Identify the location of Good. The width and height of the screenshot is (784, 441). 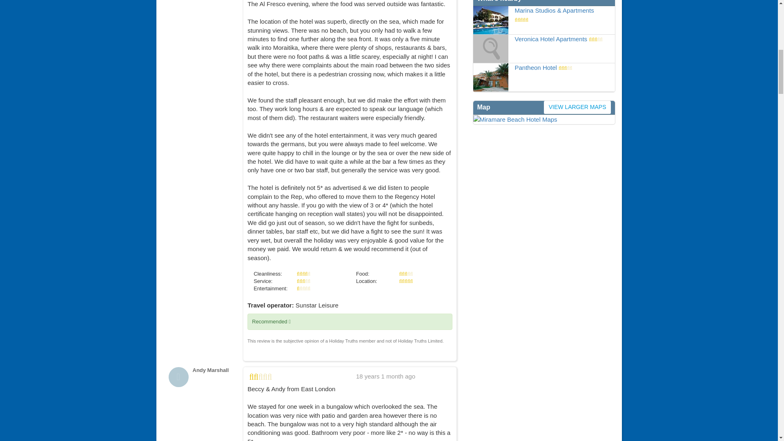
(405, 274).